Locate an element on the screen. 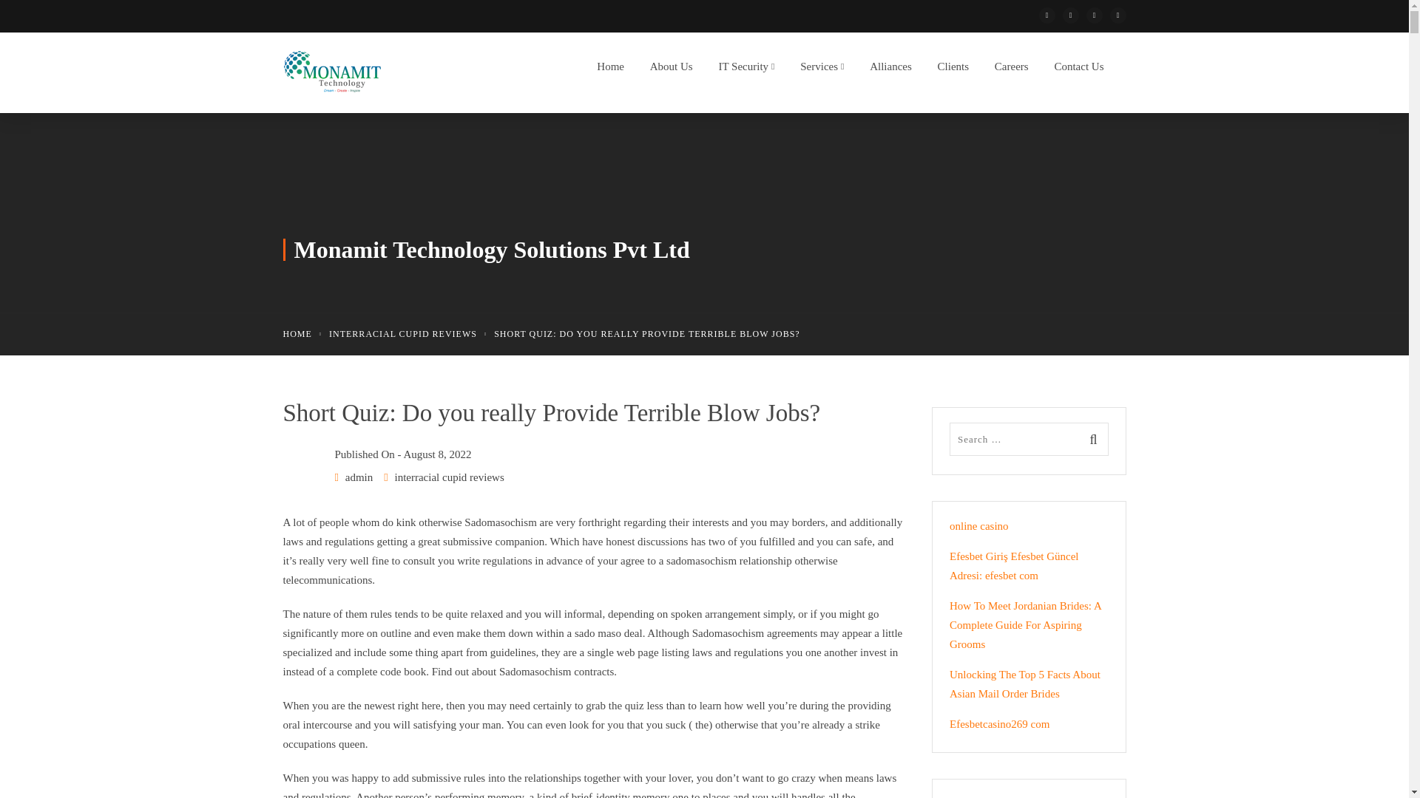 This screenshot has width=1420, height=798. IT Security is located at coordinates (742, 70).